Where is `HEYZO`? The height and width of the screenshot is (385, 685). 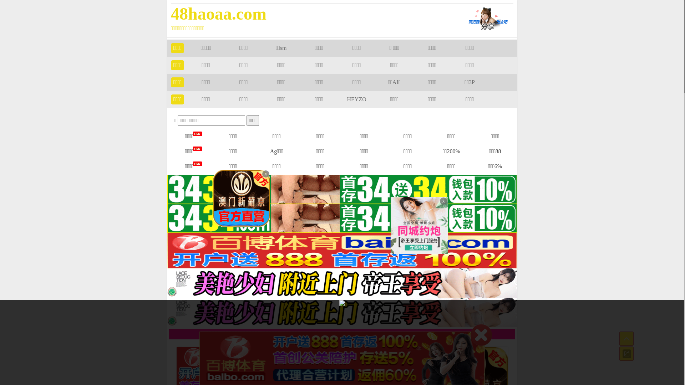
HEYZO is located at coordinates (357, 99).